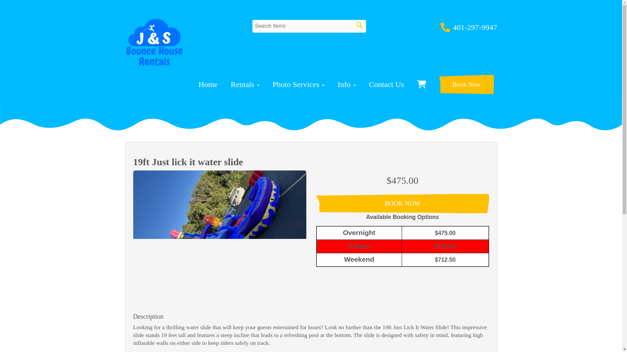  What do you see at coordinates (298, 84) in the screenshot?
I see `Photo Services` at bounding box center [298, 84].